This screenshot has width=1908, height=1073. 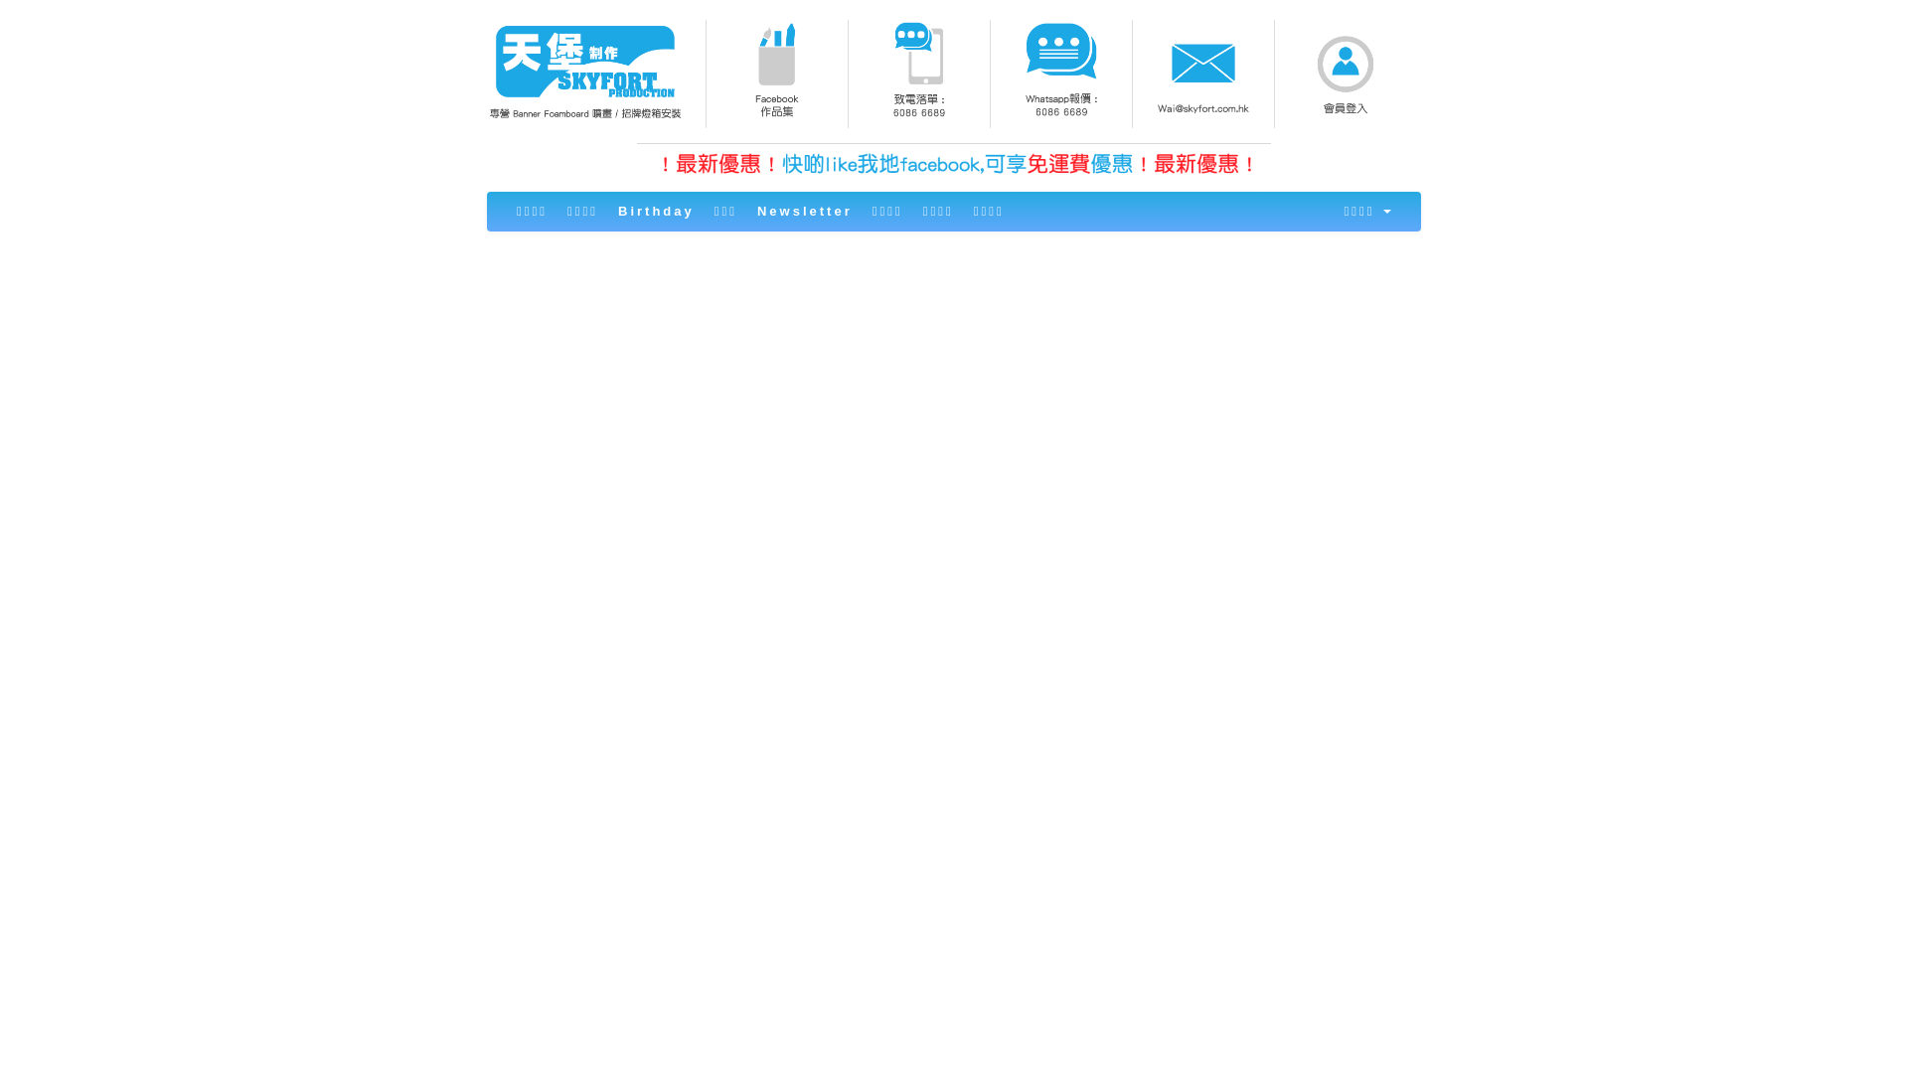 I want to click on Skyfort Logo, so click(x=584, y=70).